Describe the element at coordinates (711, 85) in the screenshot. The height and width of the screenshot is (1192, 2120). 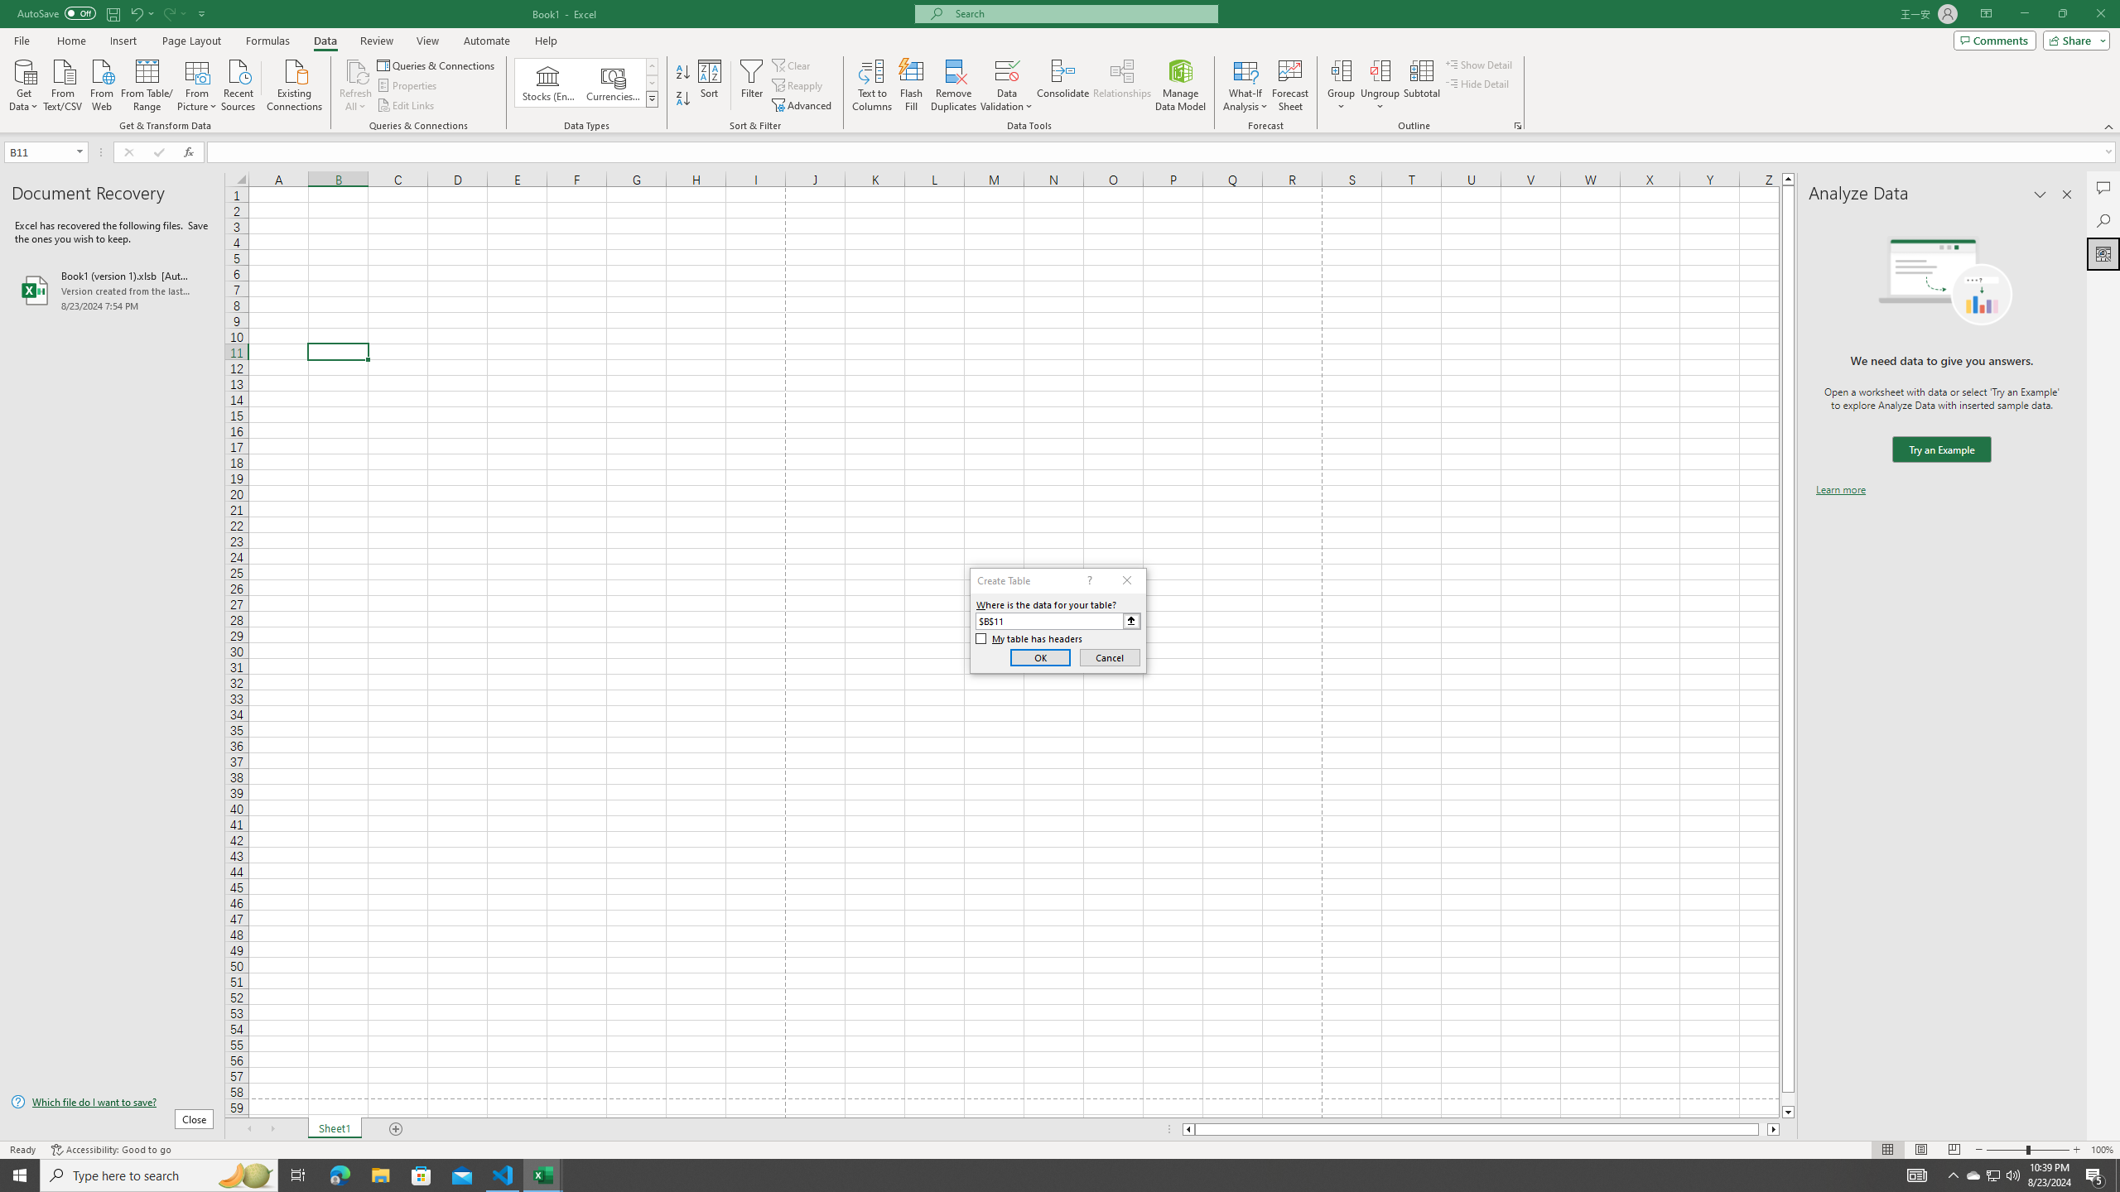
I see `Sort...` at that location.